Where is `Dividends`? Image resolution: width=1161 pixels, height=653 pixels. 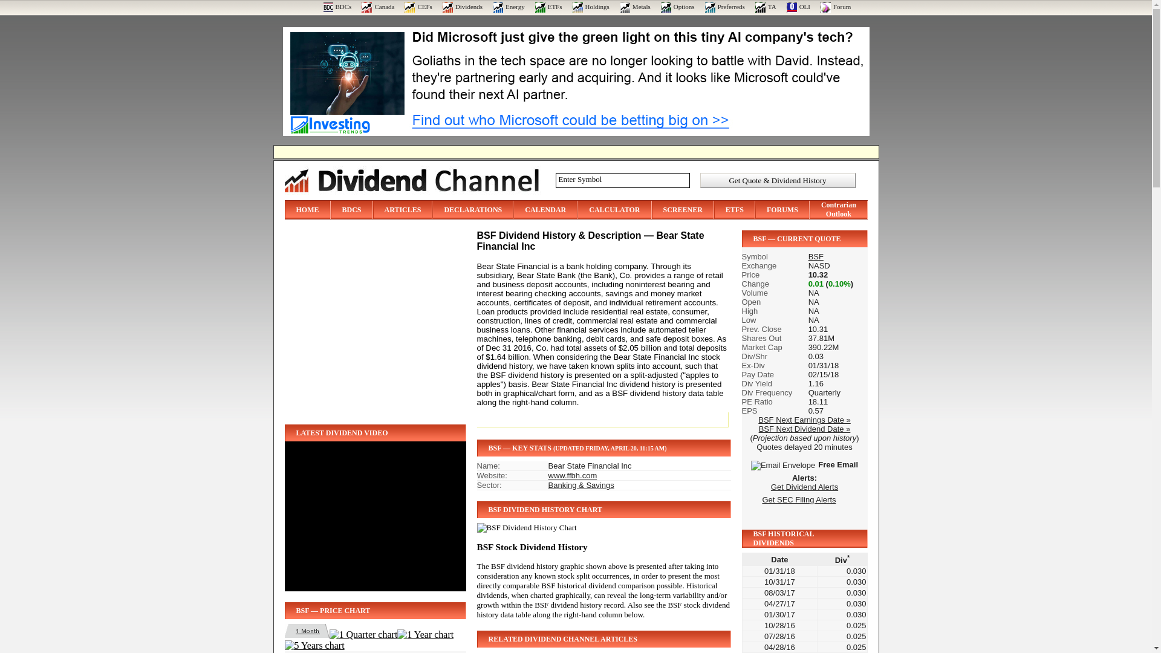 Dividends is located at coordinates (462, 7).